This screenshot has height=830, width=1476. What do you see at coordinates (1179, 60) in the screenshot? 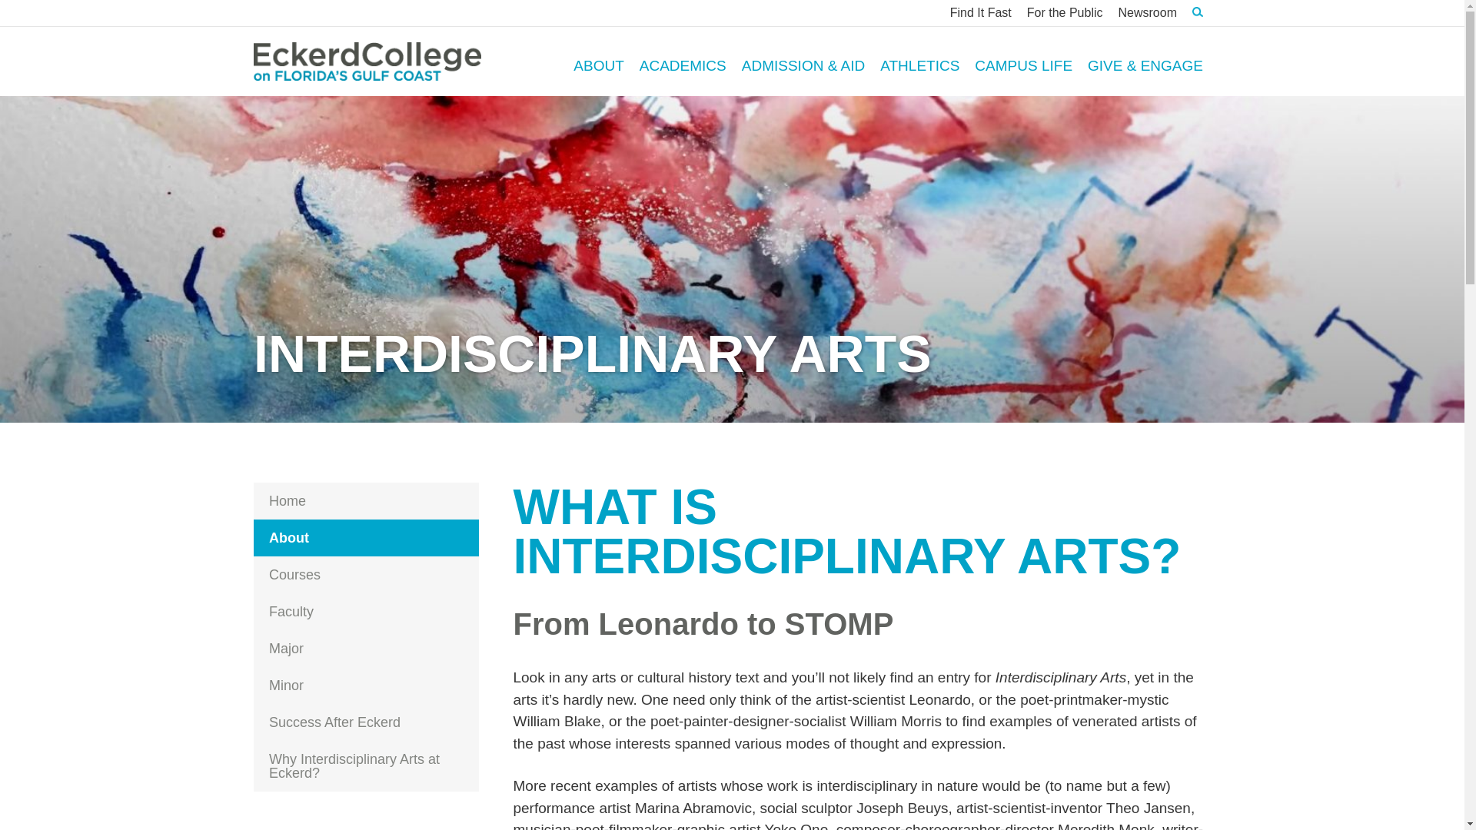
I see `Go` at bounding box center [1179, 60].